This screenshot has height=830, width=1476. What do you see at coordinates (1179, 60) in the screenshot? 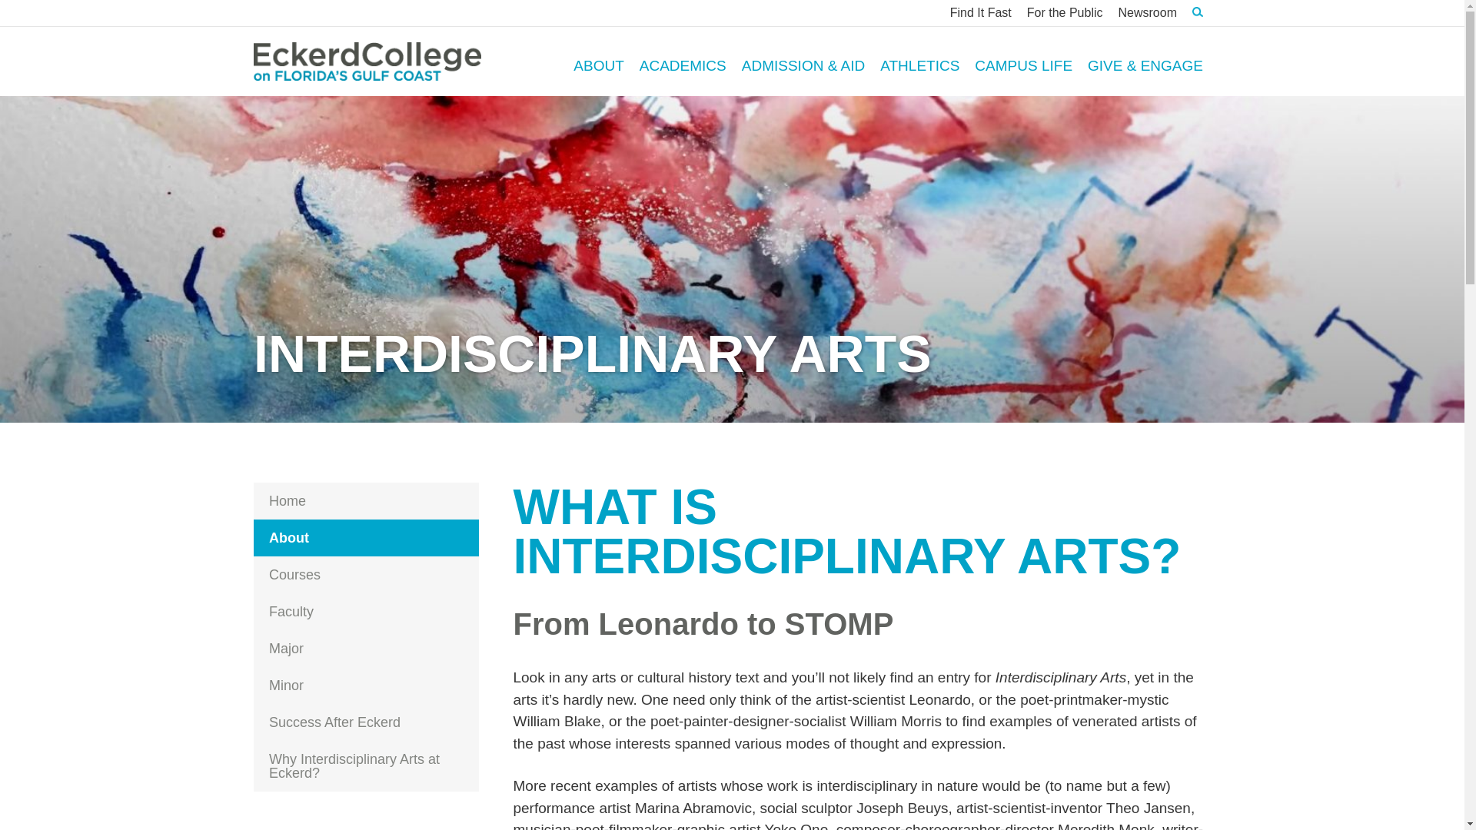
I see `Go` at bounding box center [1179, 60].